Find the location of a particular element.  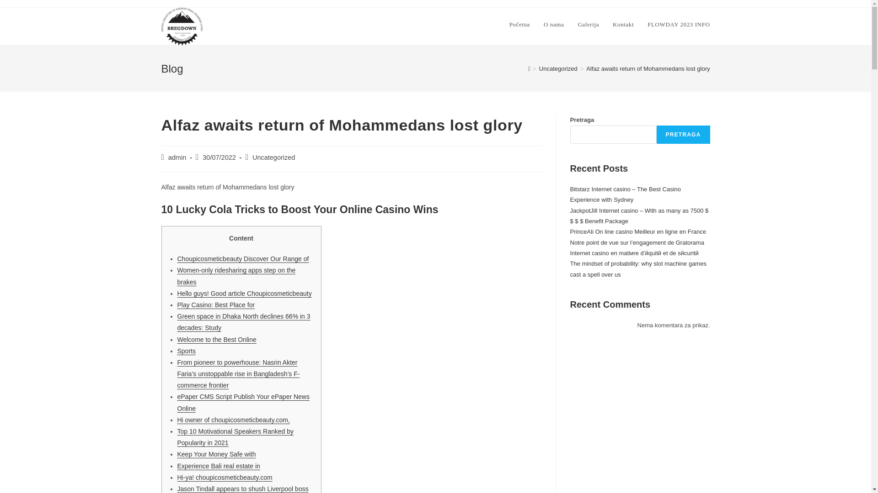

Keep Your Money Safe with is located at coordinates (217, 454).